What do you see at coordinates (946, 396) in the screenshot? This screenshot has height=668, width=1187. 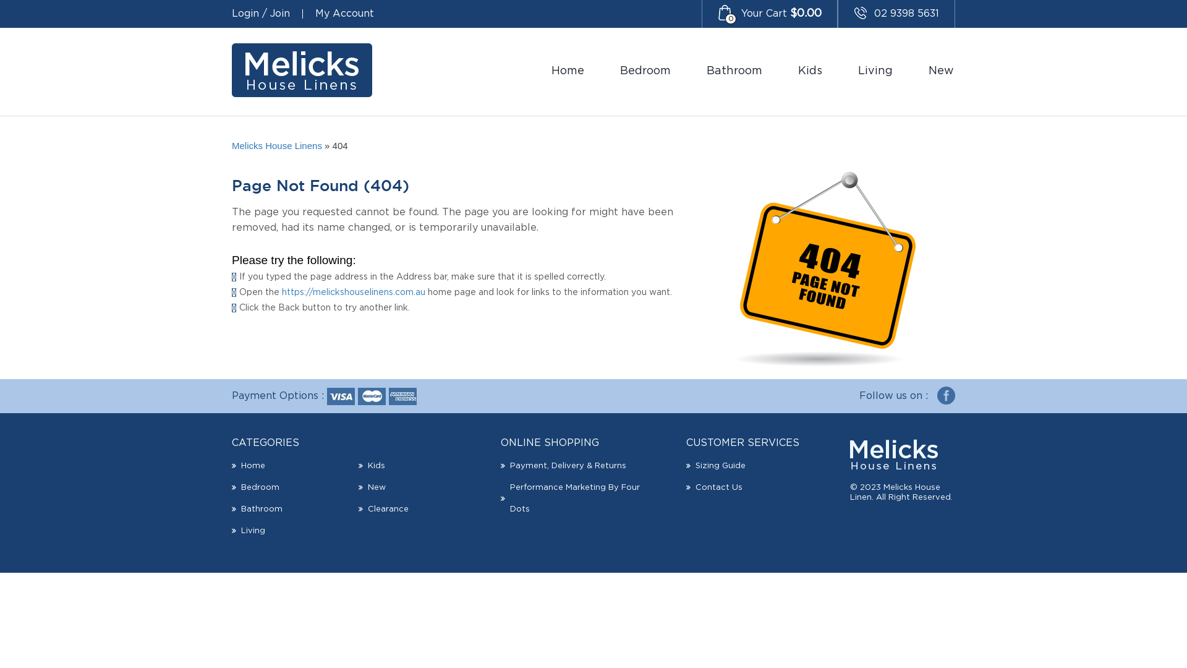 I see `footer_fb` at bounding box center [946, 396].